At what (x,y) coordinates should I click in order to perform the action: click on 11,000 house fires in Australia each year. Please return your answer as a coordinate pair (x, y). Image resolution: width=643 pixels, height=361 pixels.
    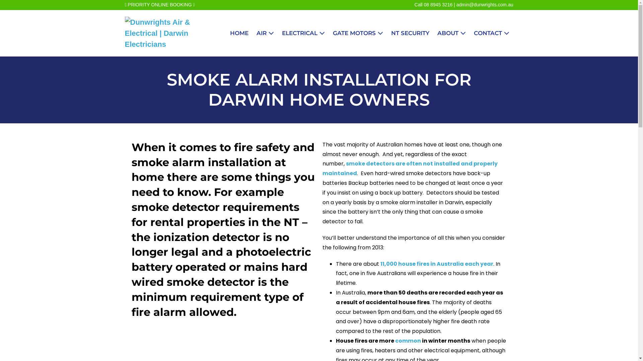
    Looking at the image, I should click on (437, 264).